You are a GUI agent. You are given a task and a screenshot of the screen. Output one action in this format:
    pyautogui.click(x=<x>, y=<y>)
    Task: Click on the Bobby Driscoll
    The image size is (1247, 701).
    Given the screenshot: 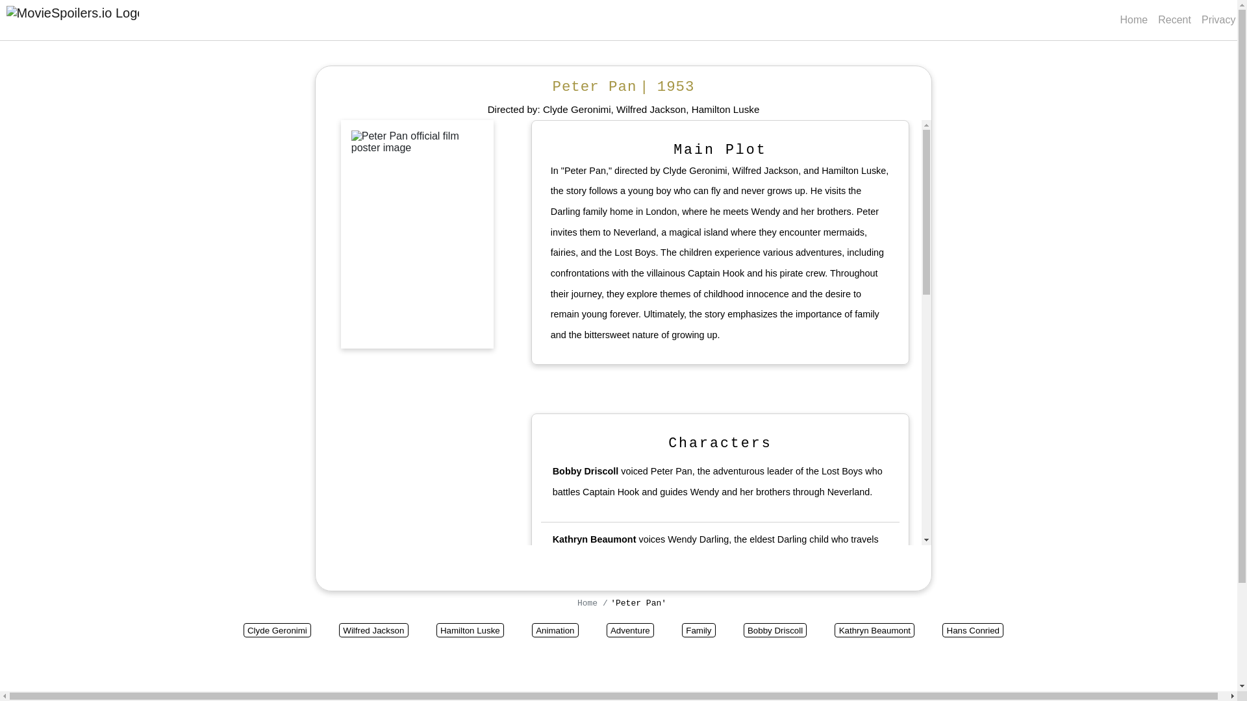 What is the action you would take?
    pyautogui.click(x=585, y=471)
    